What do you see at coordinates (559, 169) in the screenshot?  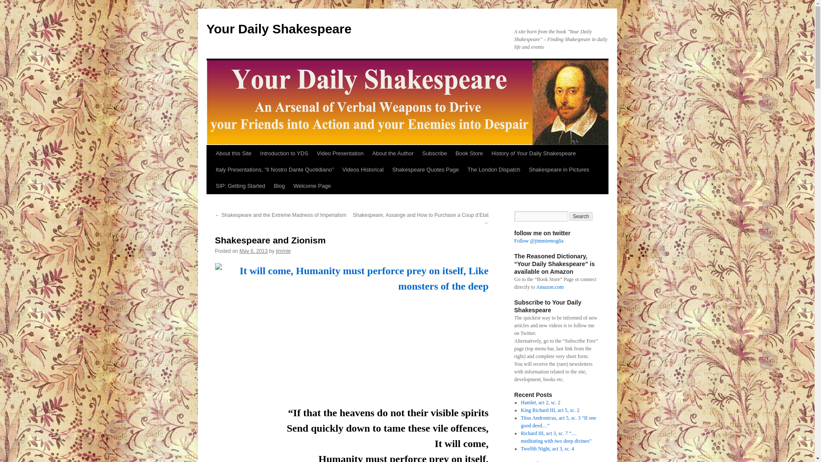 I see `Shakespeare in Pictures` at bounding box center [559, 169].